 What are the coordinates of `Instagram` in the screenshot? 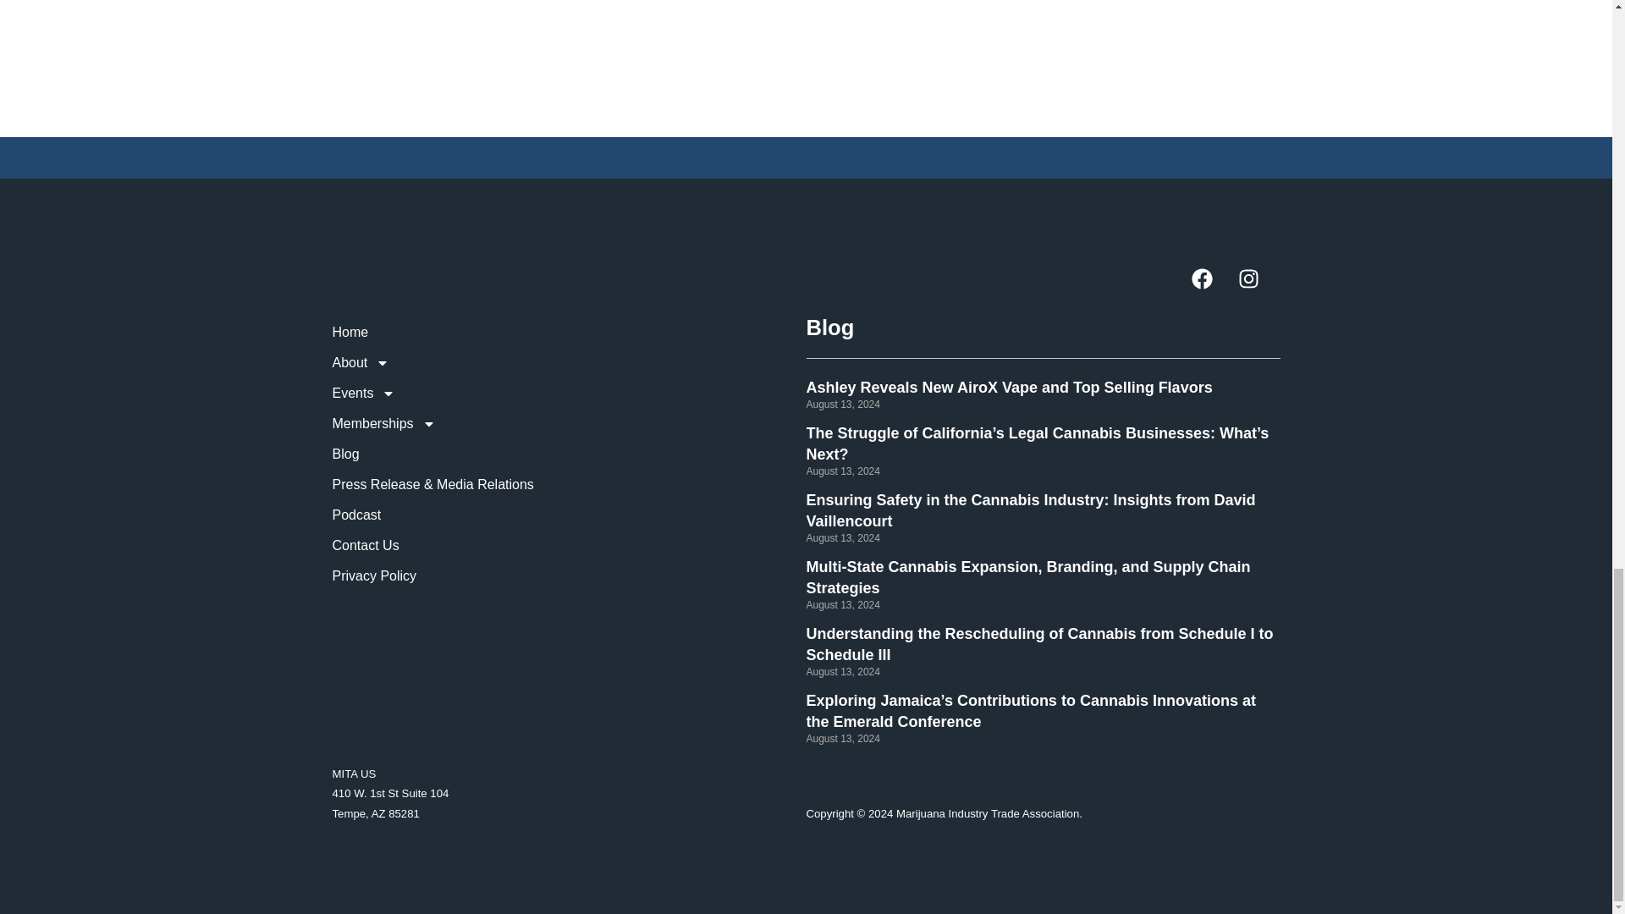 It's located at (1258, 289).